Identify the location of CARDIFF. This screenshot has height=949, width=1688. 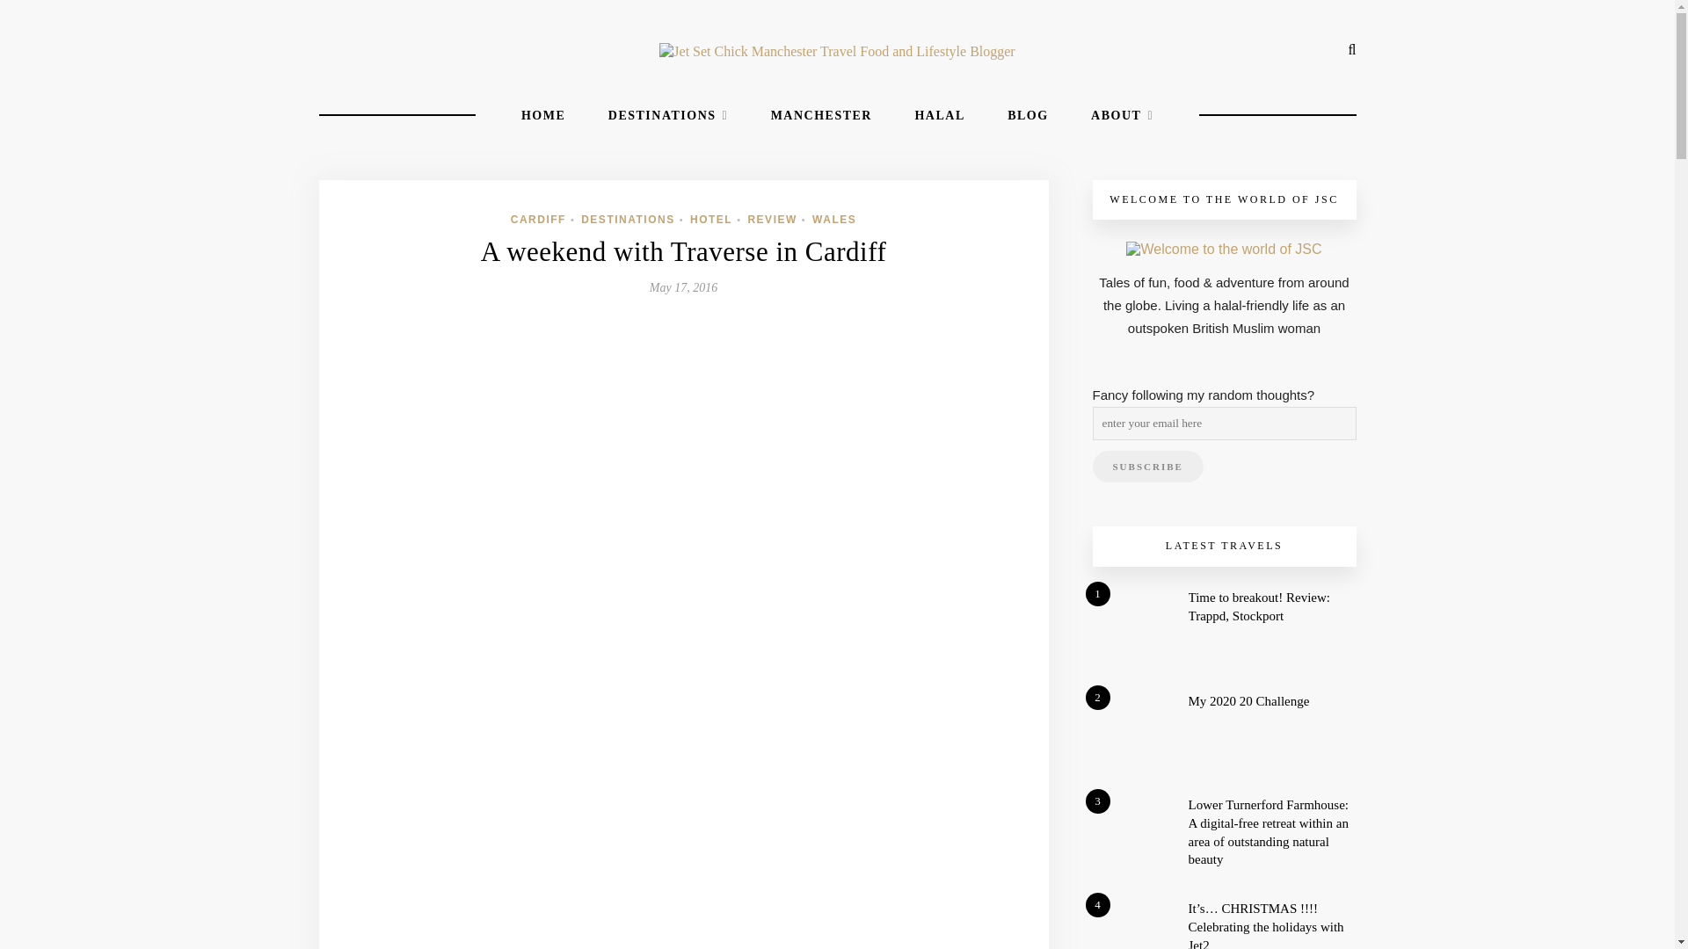
(538, 220).